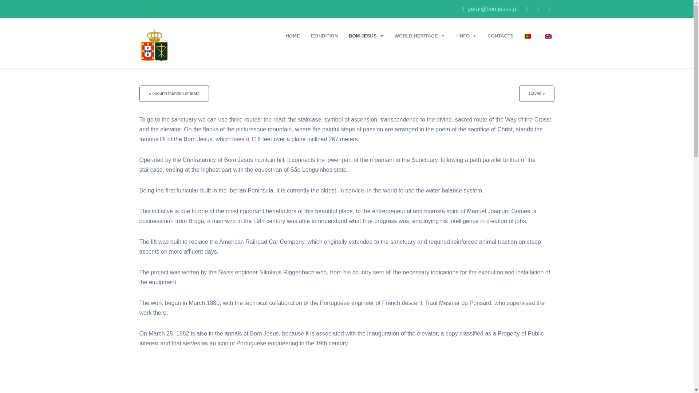 The image size is (699, 393). Describe the element at coordinates (419, 36) in the screenshot. I see `WORLD HERITAGE` at that location.